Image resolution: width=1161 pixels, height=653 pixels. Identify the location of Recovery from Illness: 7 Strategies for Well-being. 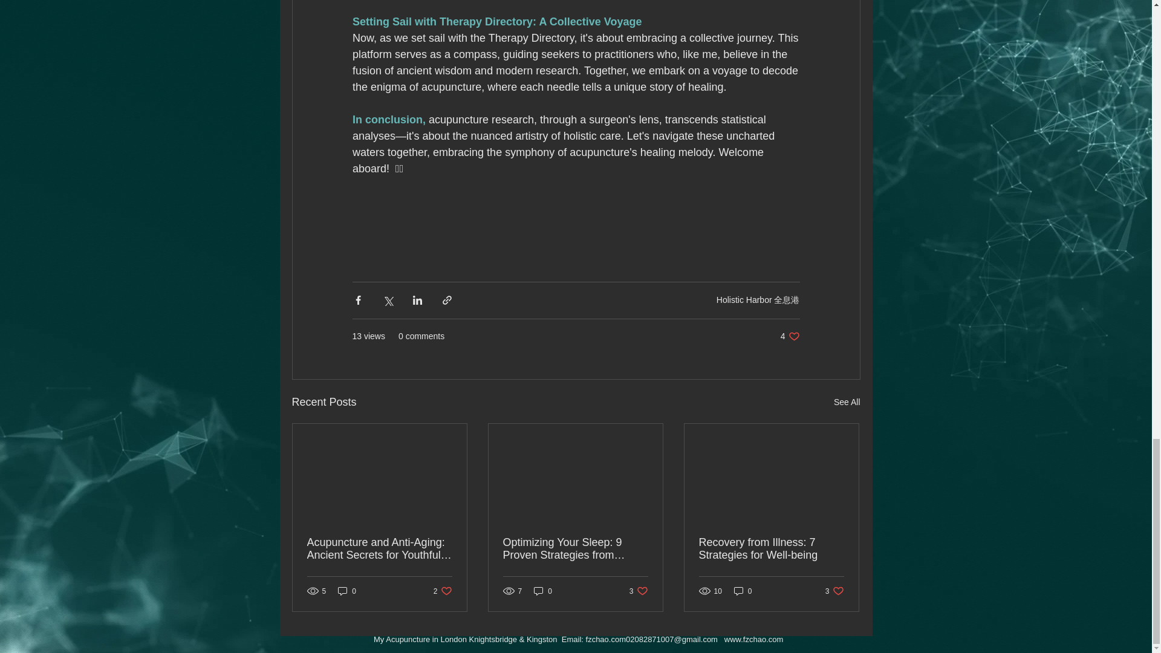
(639, 591).